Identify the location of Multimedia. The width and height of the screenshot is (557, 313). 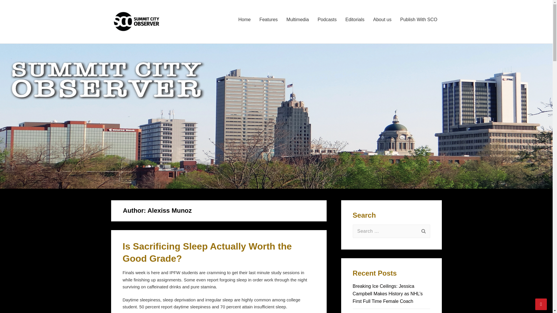
(297, 20).